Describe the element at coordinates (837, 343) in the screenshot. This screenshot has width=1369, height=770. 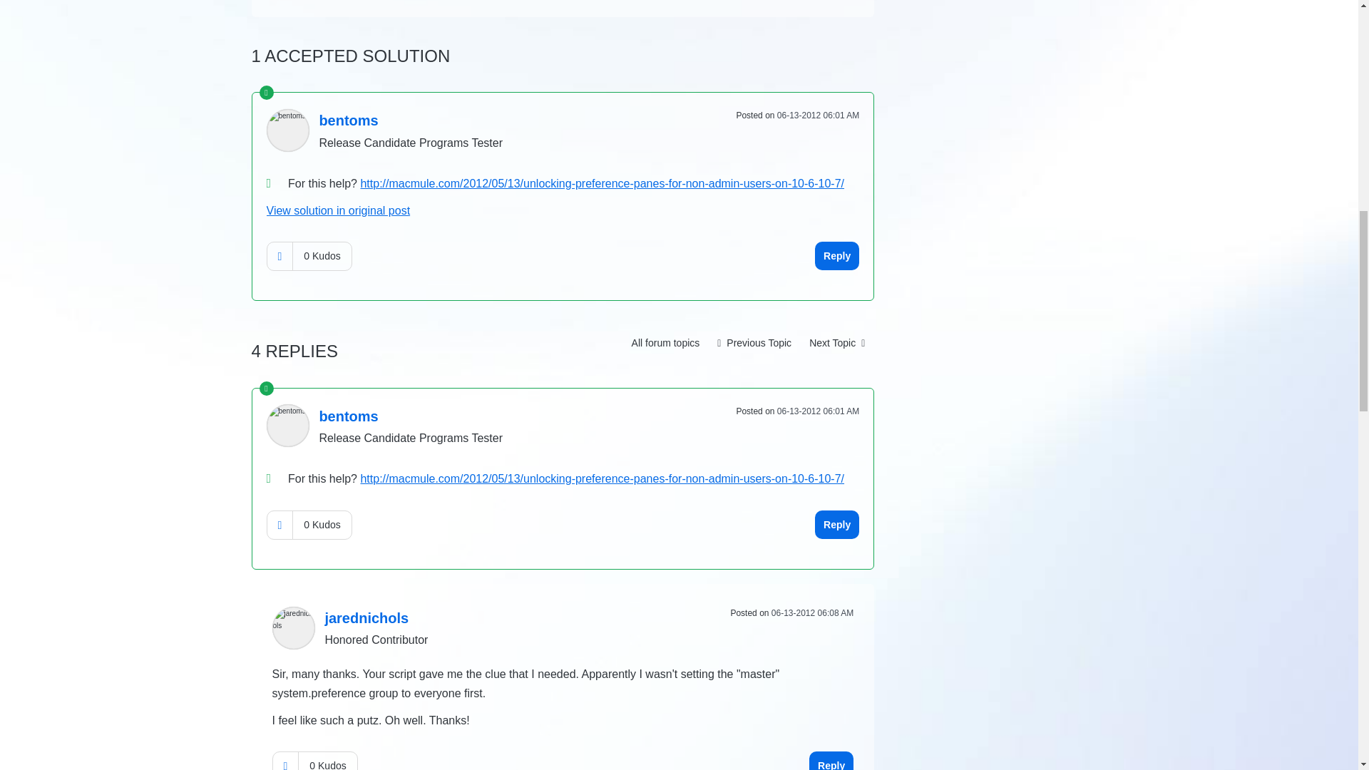
I see `Next Topic` at that location.